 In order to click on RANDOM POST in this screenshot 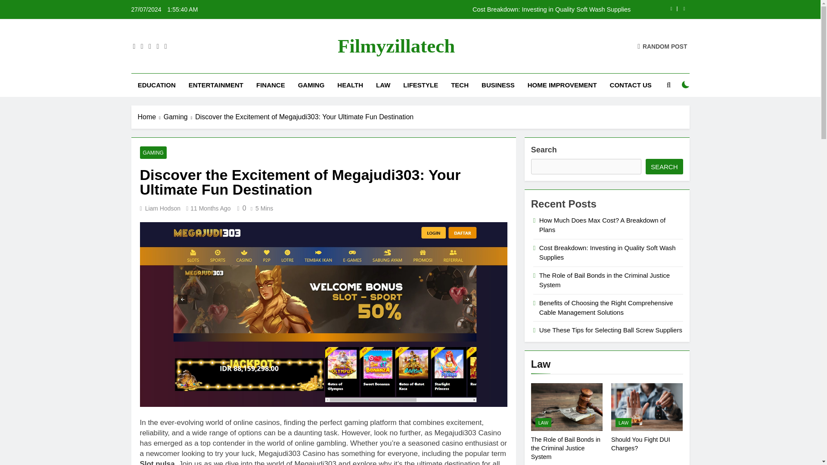, I will do `click(662, 46)`.